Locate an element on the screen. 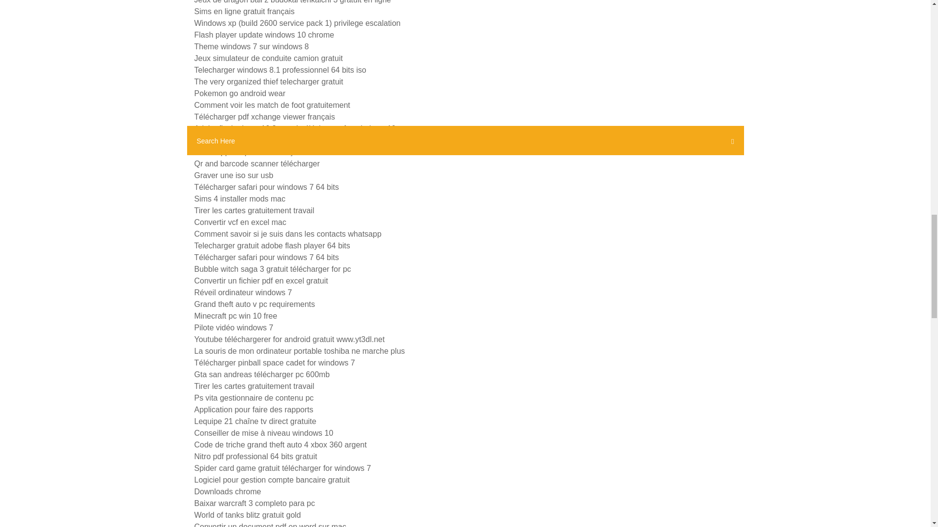  Flash player update windows 10 chrome is located at coordinates (264, 34).